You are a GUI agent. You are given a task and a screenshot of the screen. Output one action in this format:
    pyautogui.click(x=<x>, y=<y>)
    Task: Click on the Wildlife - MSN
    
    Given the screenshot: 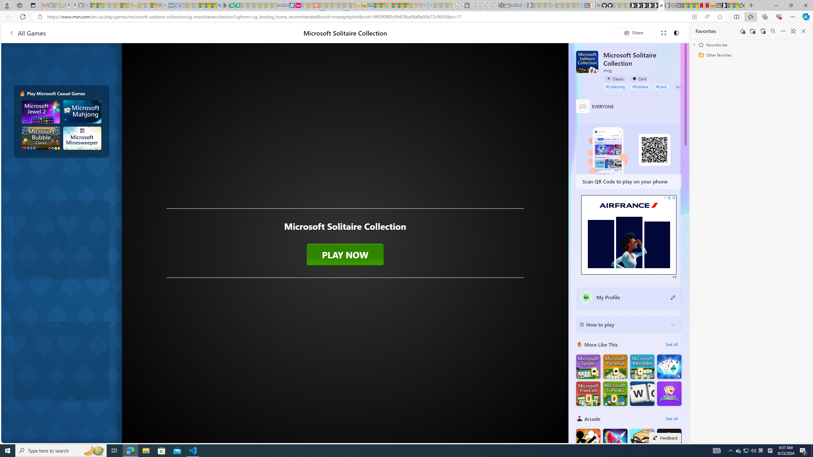 What is the action you would take?
    pyautogui.click(x=730, y=5)
    